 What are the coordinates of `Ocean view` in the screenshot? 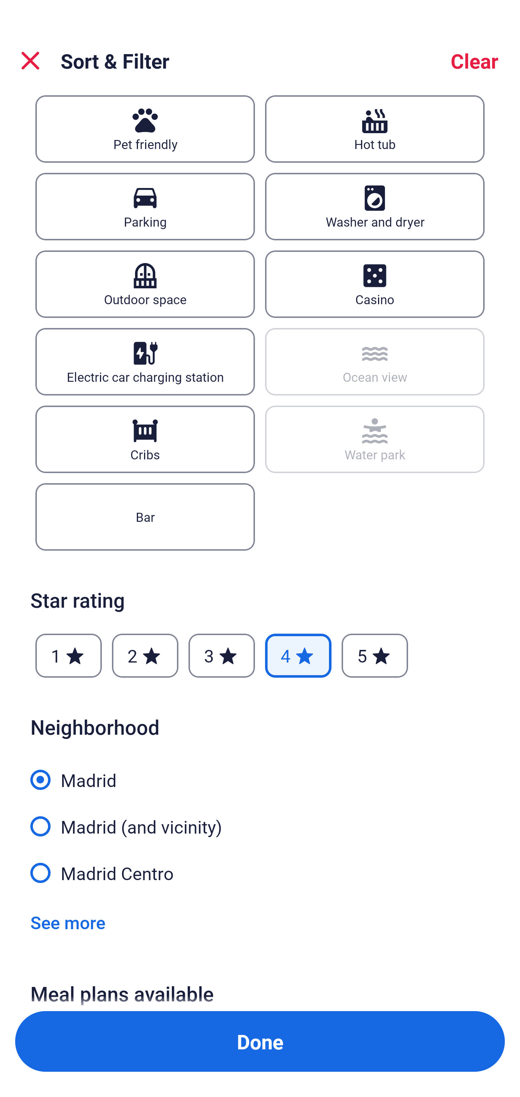 It's located at (375, 362).